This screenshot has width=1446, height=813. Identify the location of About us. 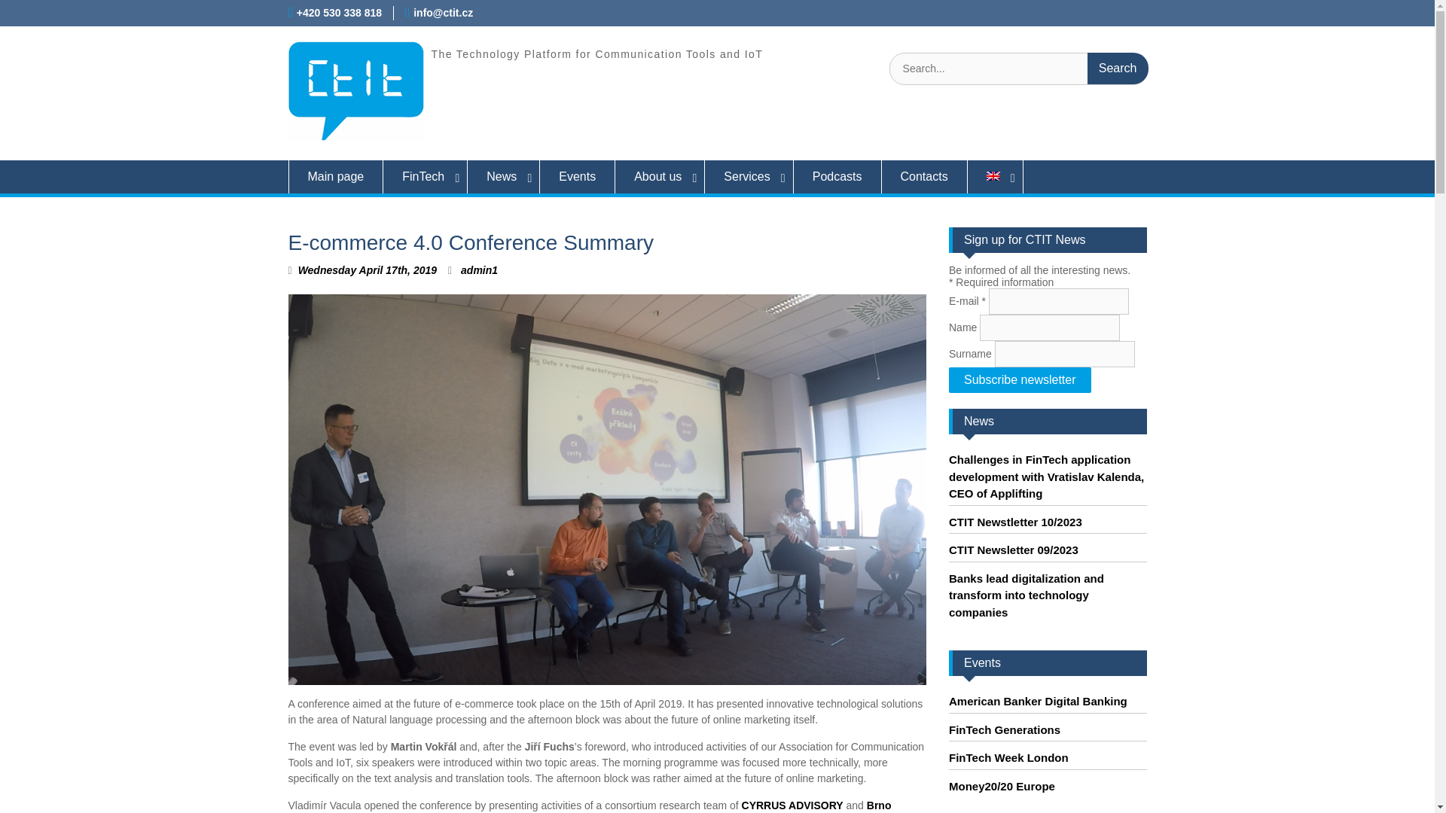
(660, 176).